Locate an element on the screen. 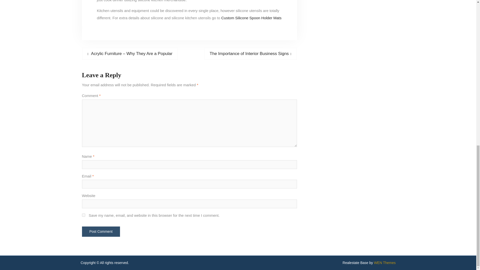 This screenshot has width=480, height=270. yes is located at coordinates (83, 215).